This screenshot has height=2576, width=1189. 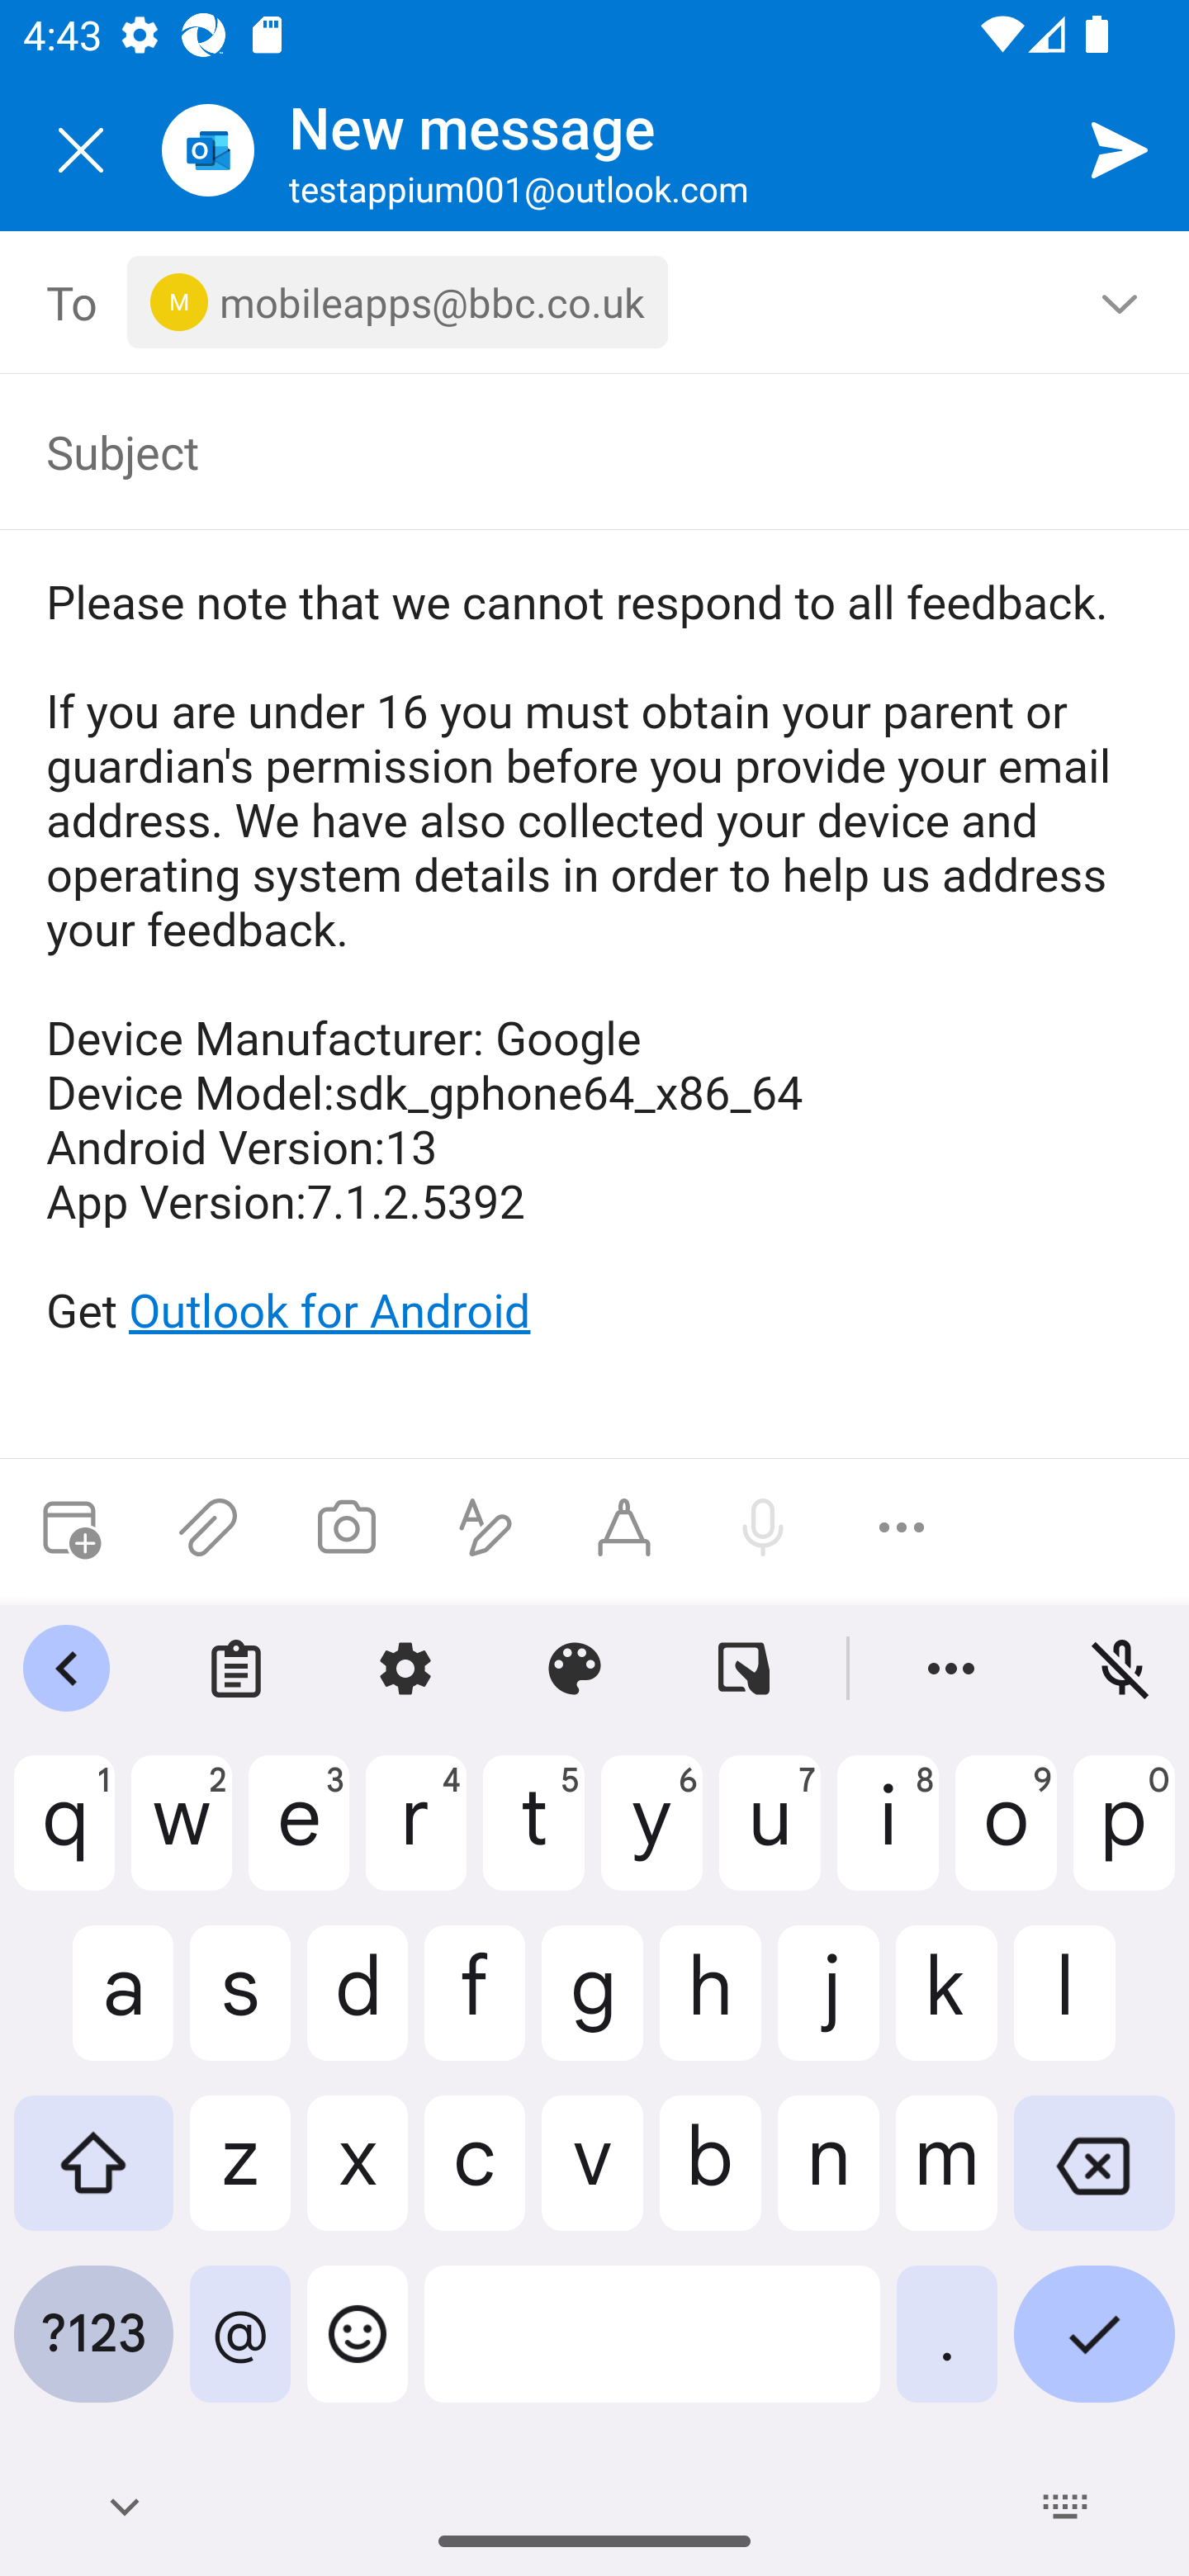 What do you see at coordinates (208, 1527) in the screenshot?
I see `Attach files` at bounding box center [208, 1527].